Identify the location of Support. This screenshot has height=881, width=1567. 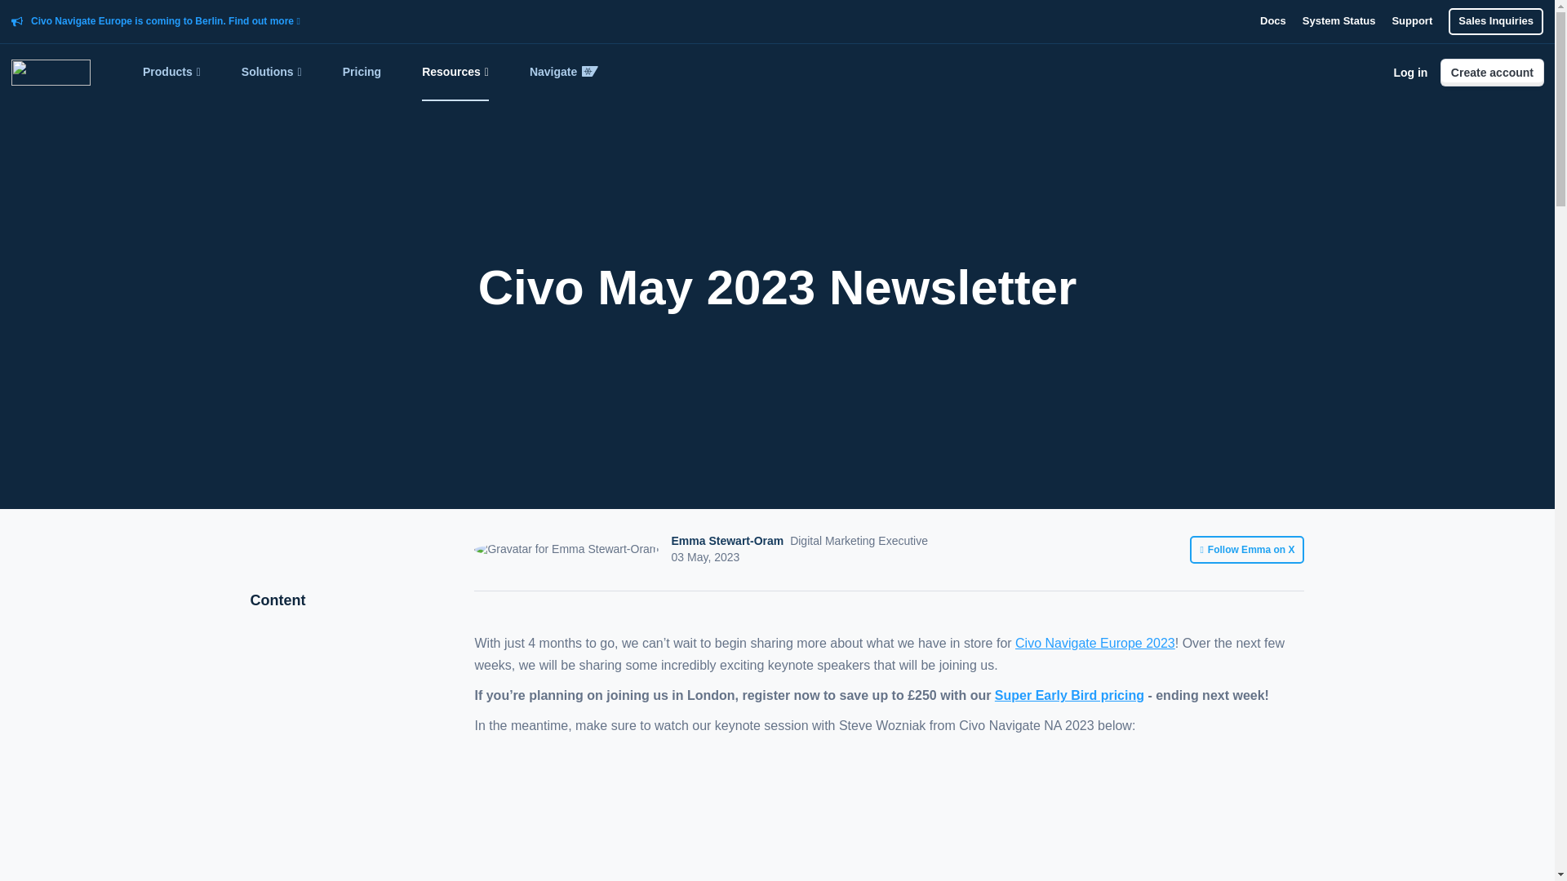
(1411, 21).